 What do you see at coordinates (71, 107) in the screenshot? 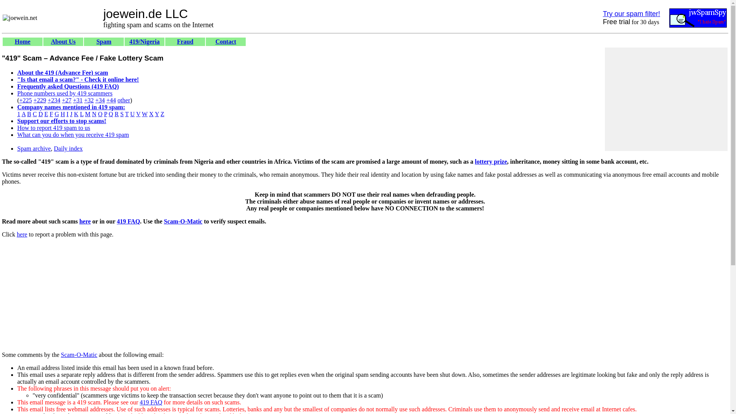
I see `Company names mentioned in 419 spam:` at bounding box center [71, 107].